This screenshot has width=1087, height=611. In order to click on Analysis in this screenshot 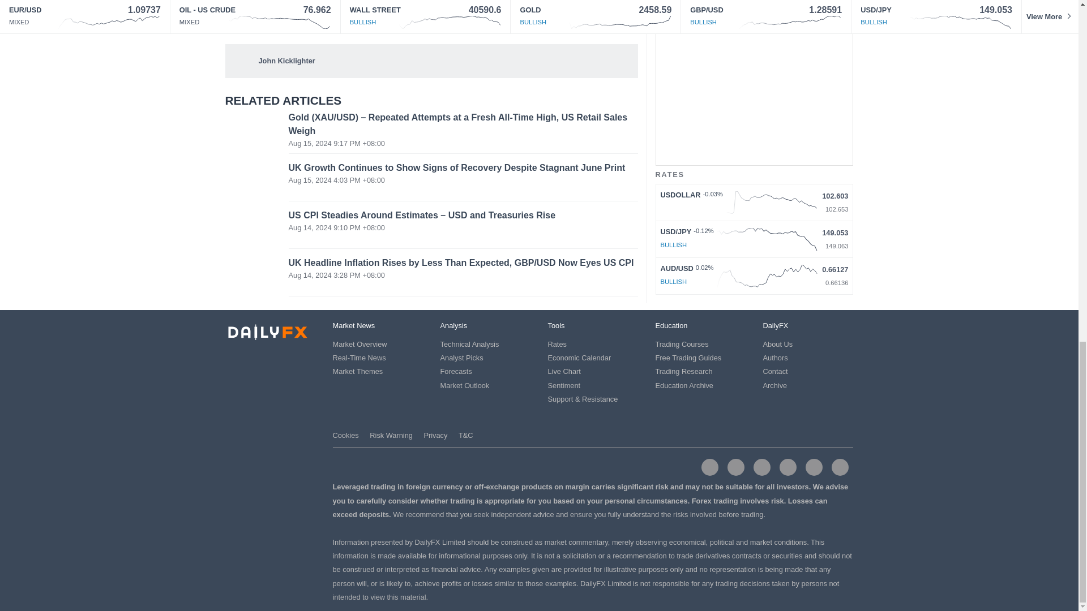, I will do `click(453, 326)`.